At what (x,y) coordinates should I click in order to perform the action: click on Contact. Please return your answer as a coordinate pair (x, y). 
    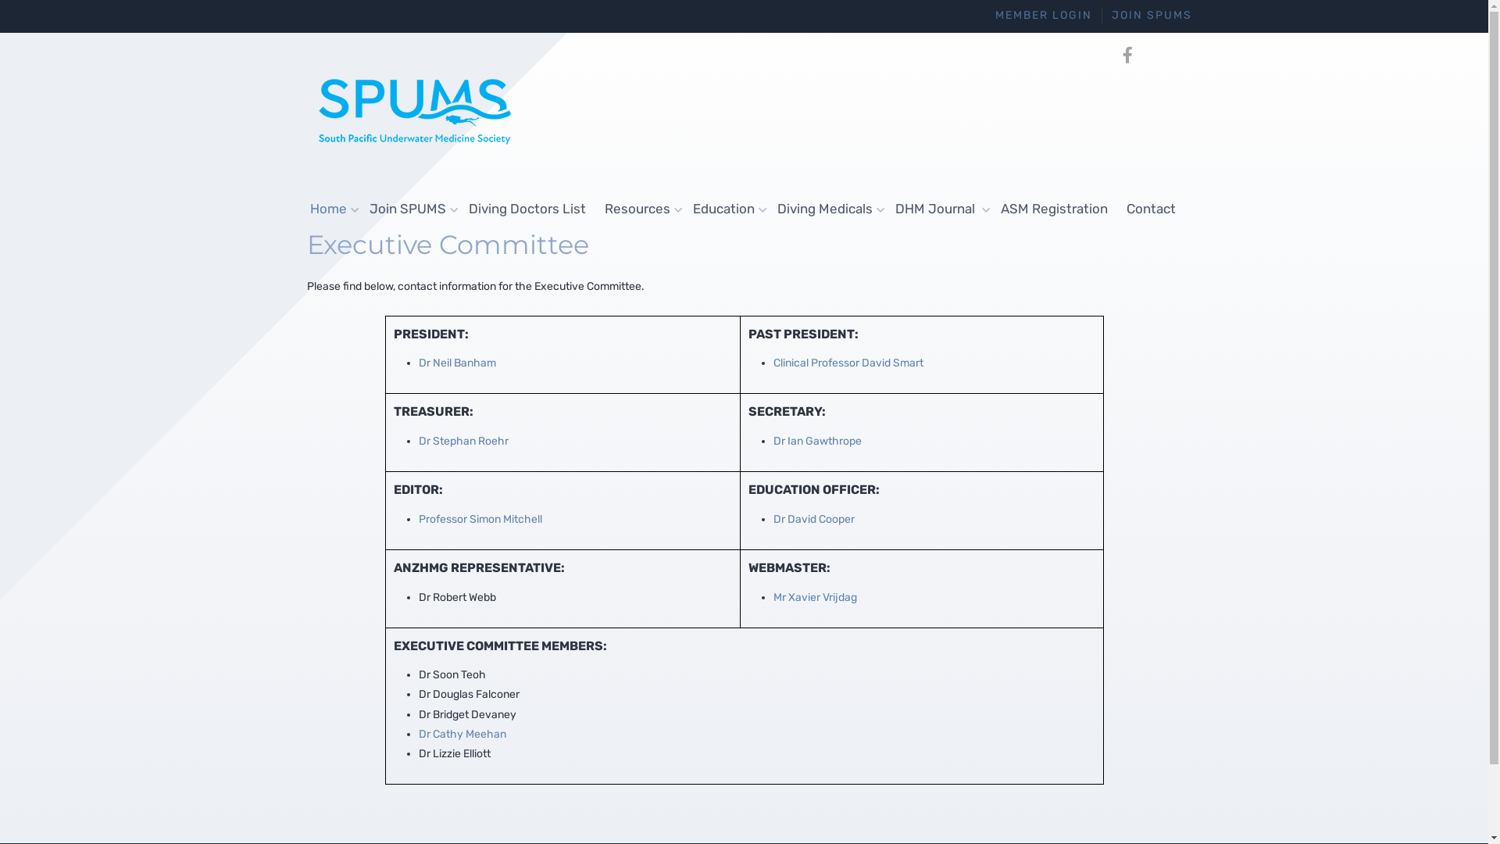
    Looking at the image, I should click on (1152, 209).